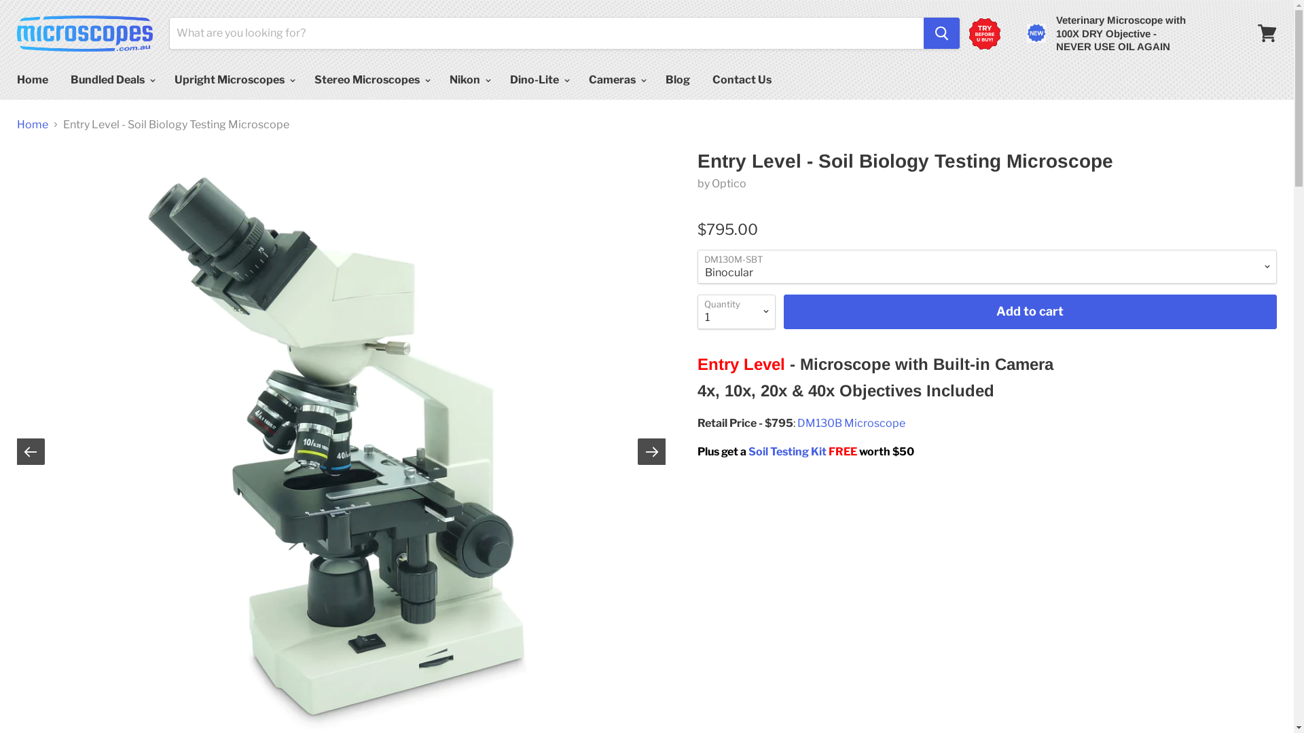  I want to click on Home, so click(33, 124).